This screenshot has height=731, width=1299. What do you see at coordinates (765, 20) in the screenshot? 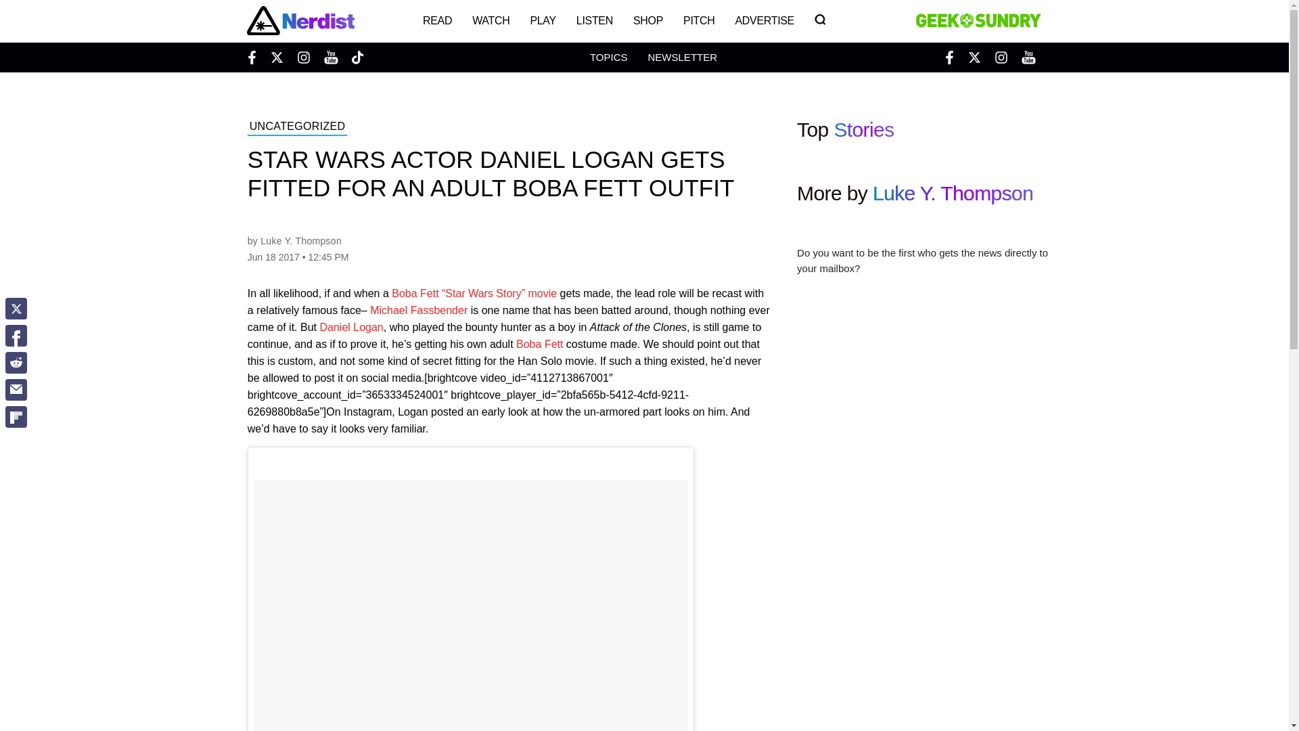
I see `ADVERTISE` at bounding box center [765, 20].